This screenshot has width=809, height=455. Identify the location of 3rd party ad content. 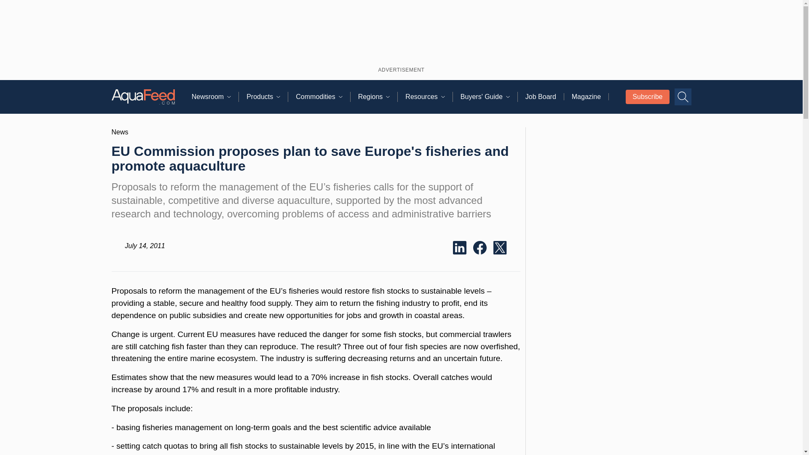
(611, 283).